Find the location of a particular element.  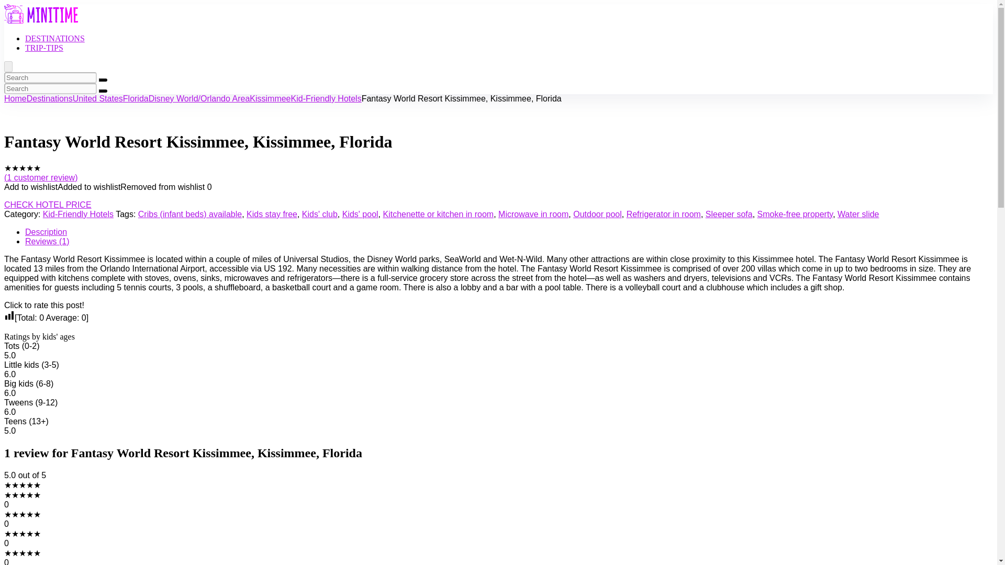

Kid-Friendly Hotels is located at coordinates (327, 98).